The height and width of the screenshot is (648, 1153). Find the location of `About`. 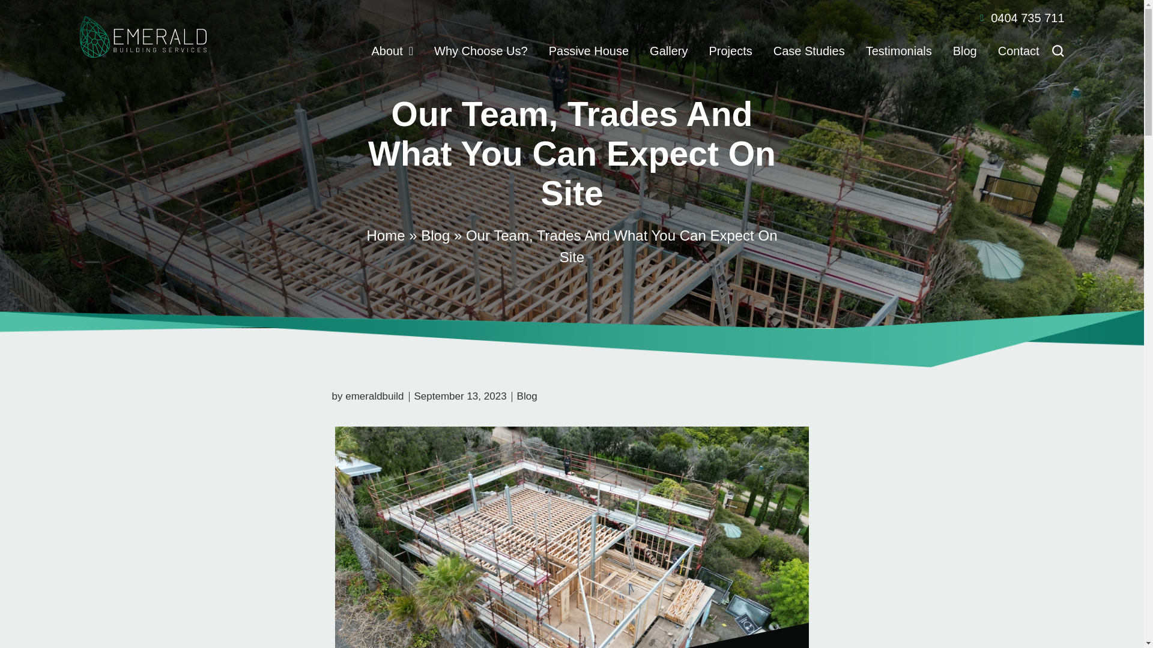

About is located at coordinates (392, 51).